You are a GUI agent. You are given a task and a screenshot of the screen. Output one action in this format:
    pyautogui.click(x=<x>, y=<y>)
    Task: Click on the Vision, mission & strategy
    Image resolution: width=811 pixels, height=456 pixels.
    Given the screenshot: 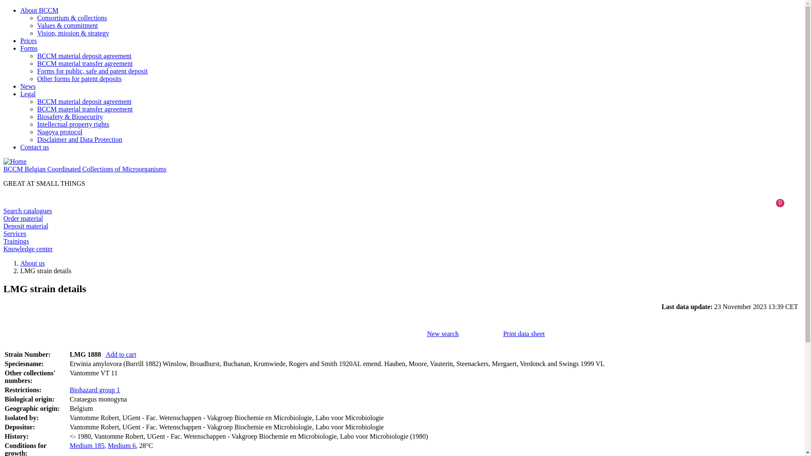 What is the action you would take?
    pyautogui.click(x=73, y=33)
    